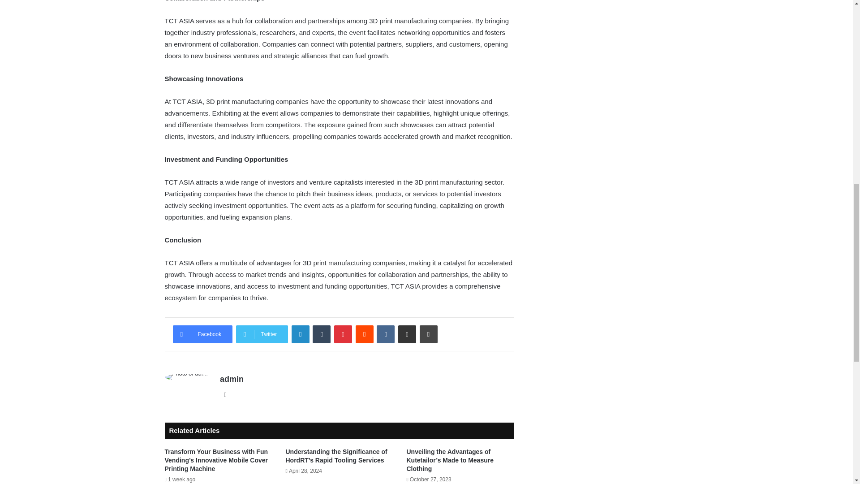 Image resolution: width=860 pixels, height=484 pixels. I want to click on Pinterest, so click(343, 334).